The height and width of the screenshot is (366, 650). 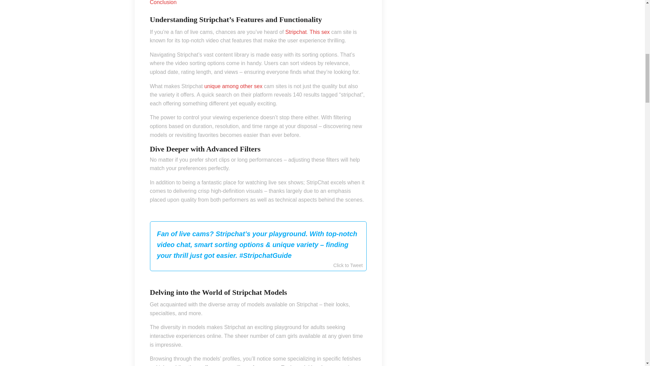 What do you see at coordinates (319, 32) in the screenshot?
I see `This sex` at bounding box center [319, 32].